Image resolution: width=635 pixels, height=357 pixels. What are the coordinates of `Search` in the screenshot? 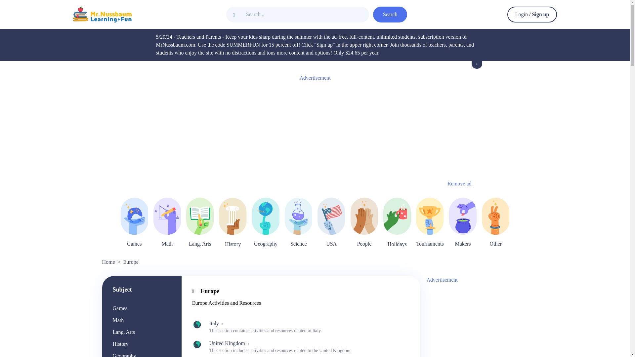 It's located at (390, 15).